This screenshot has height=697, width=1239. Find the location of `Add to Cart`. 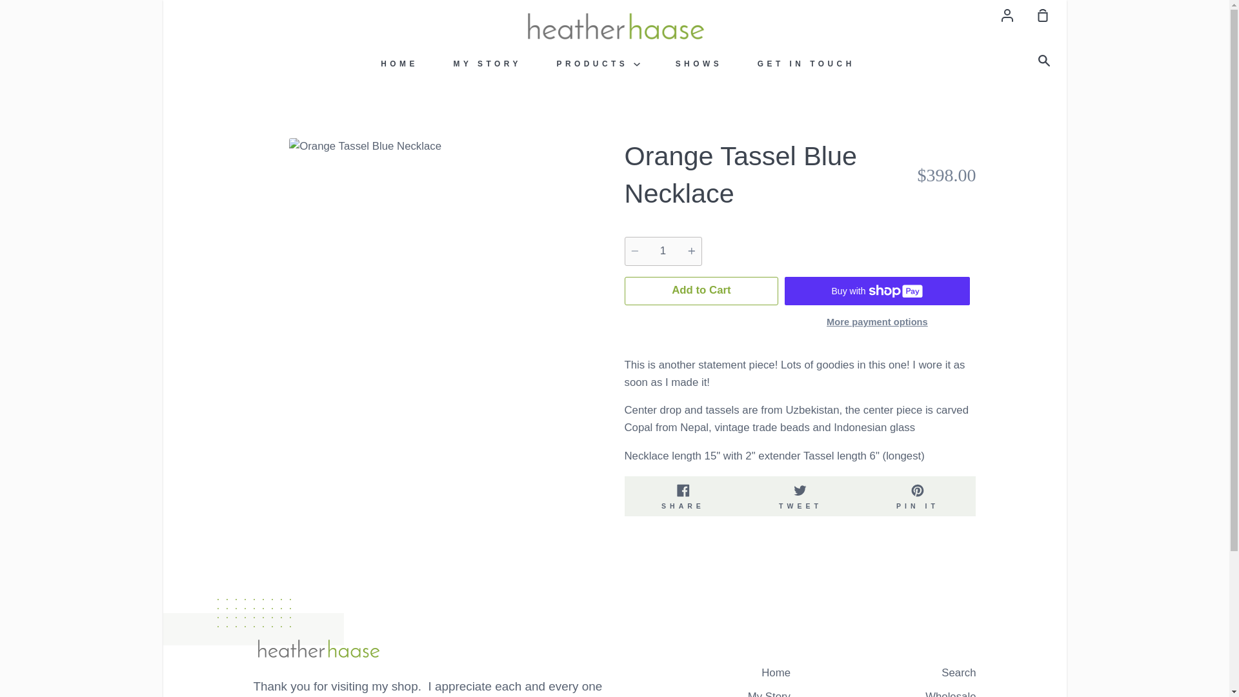

Add to Cart is located at coordinates (683, 496).